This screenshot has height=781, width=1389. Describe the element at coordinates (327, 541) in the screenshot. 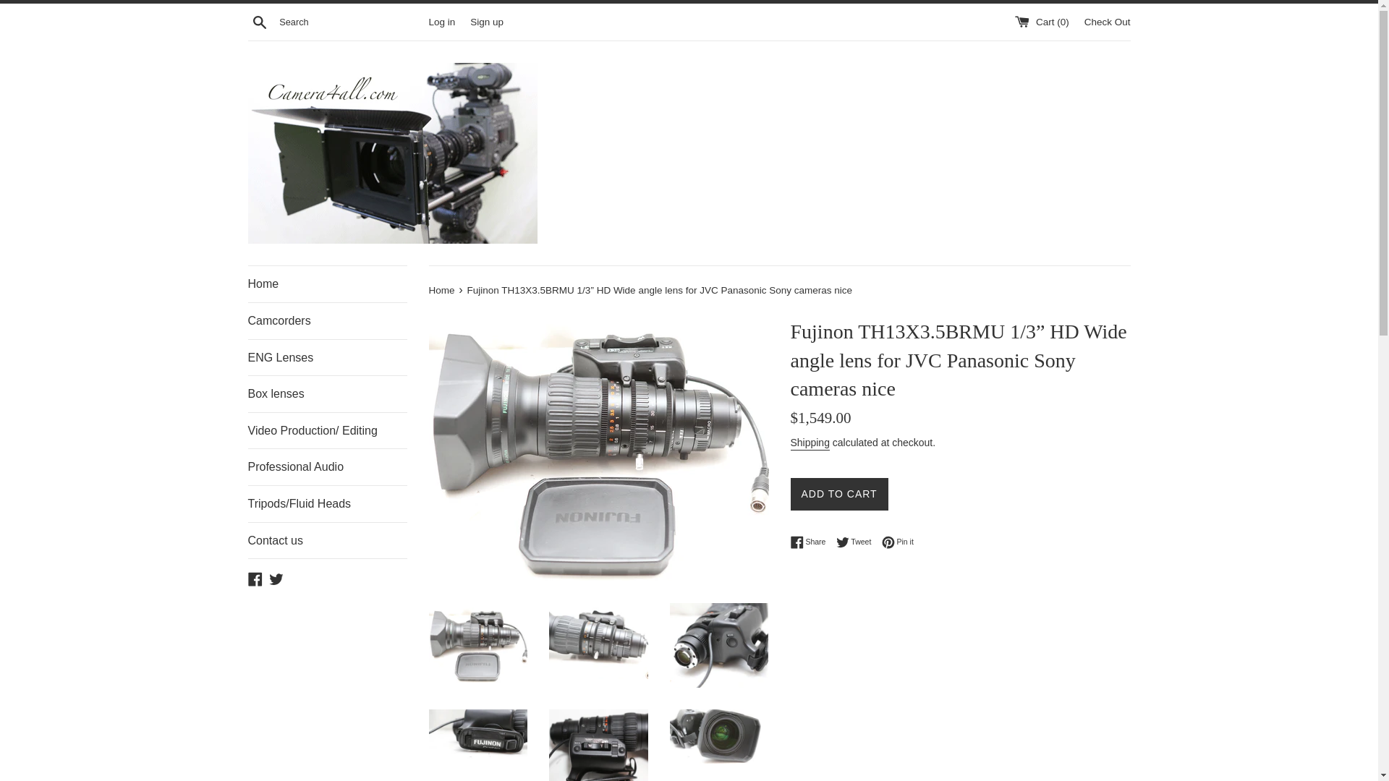

I see `Home` at that location.